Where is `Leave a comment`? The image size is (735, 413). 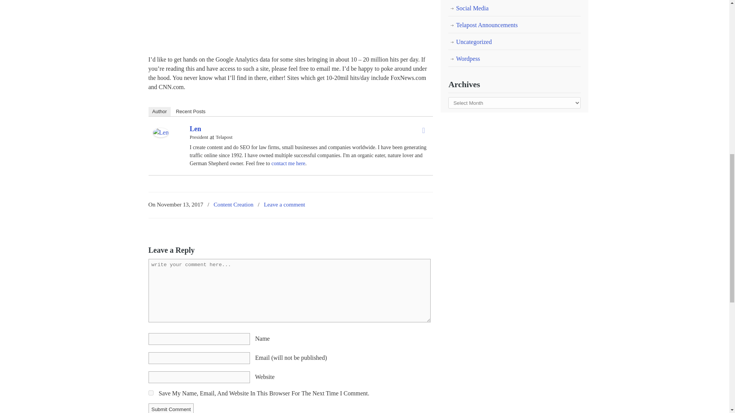 Leave a comment is located at coordinates (284, 204).